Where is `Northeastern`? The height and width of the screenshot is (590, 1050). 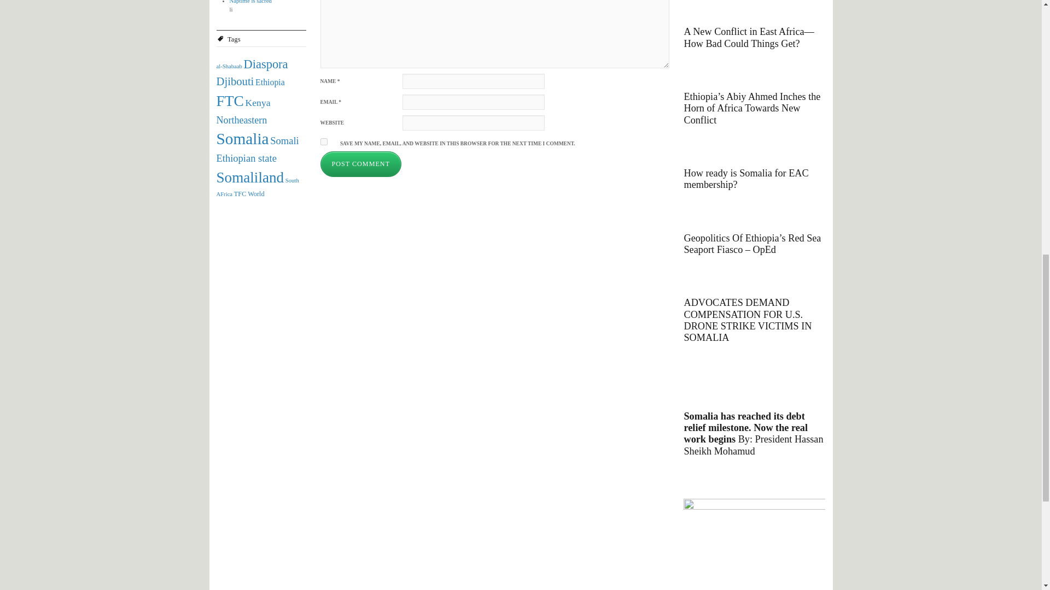
Northeastern is located at coordinates (242, 120).